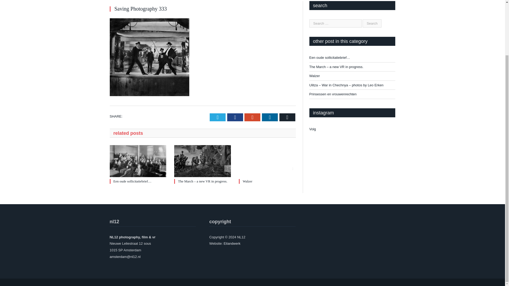 The height and width of the screenshot is (286, 509). Describe the element at coordinates (333, 94) in the screenshot. I see `Prinsessen en vrouwenrechten` at that location.